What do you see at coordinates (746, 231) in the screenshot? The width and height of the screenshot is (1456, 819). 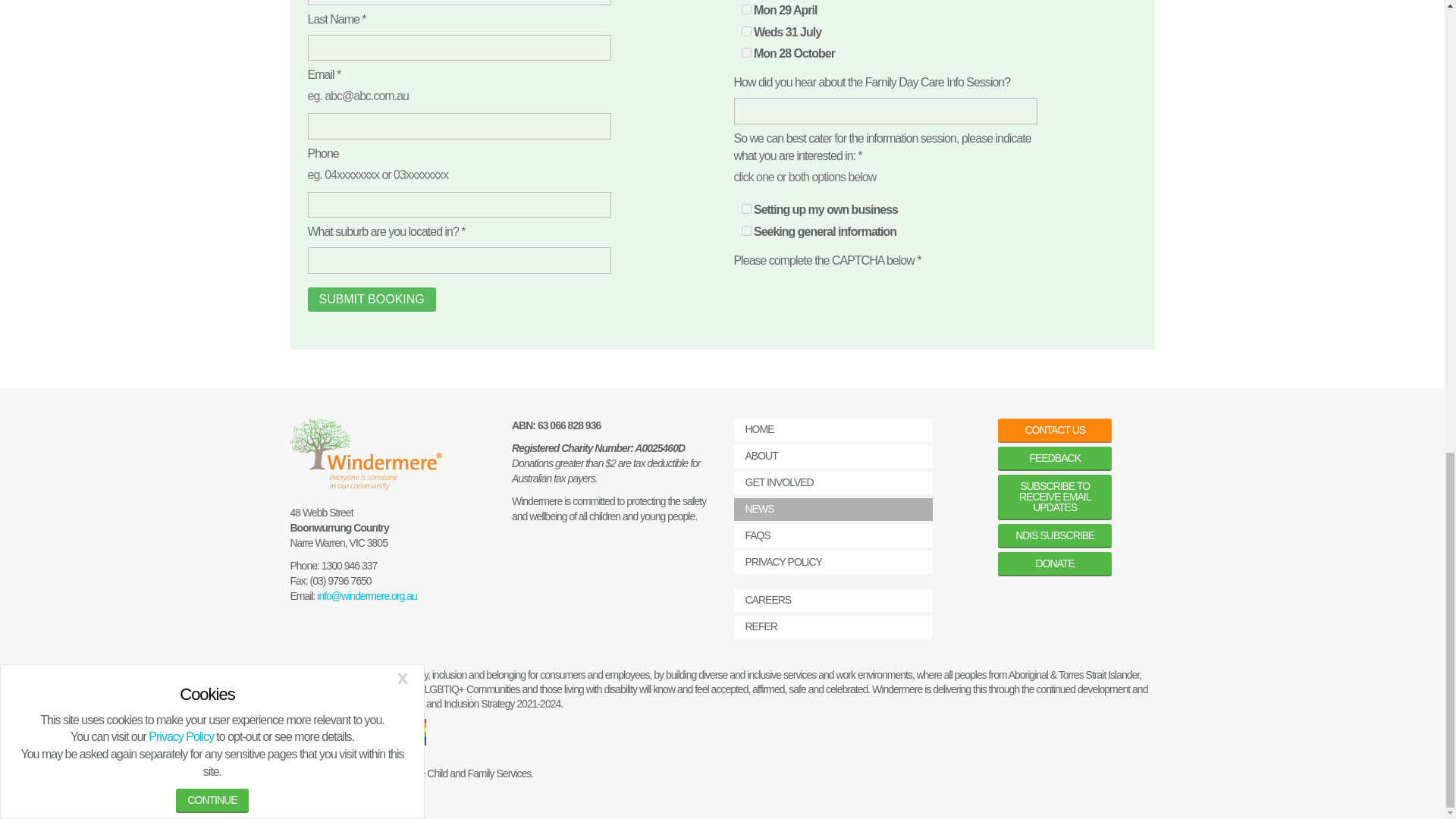 I see `Seeking general information` at bounding box center [746, 231].